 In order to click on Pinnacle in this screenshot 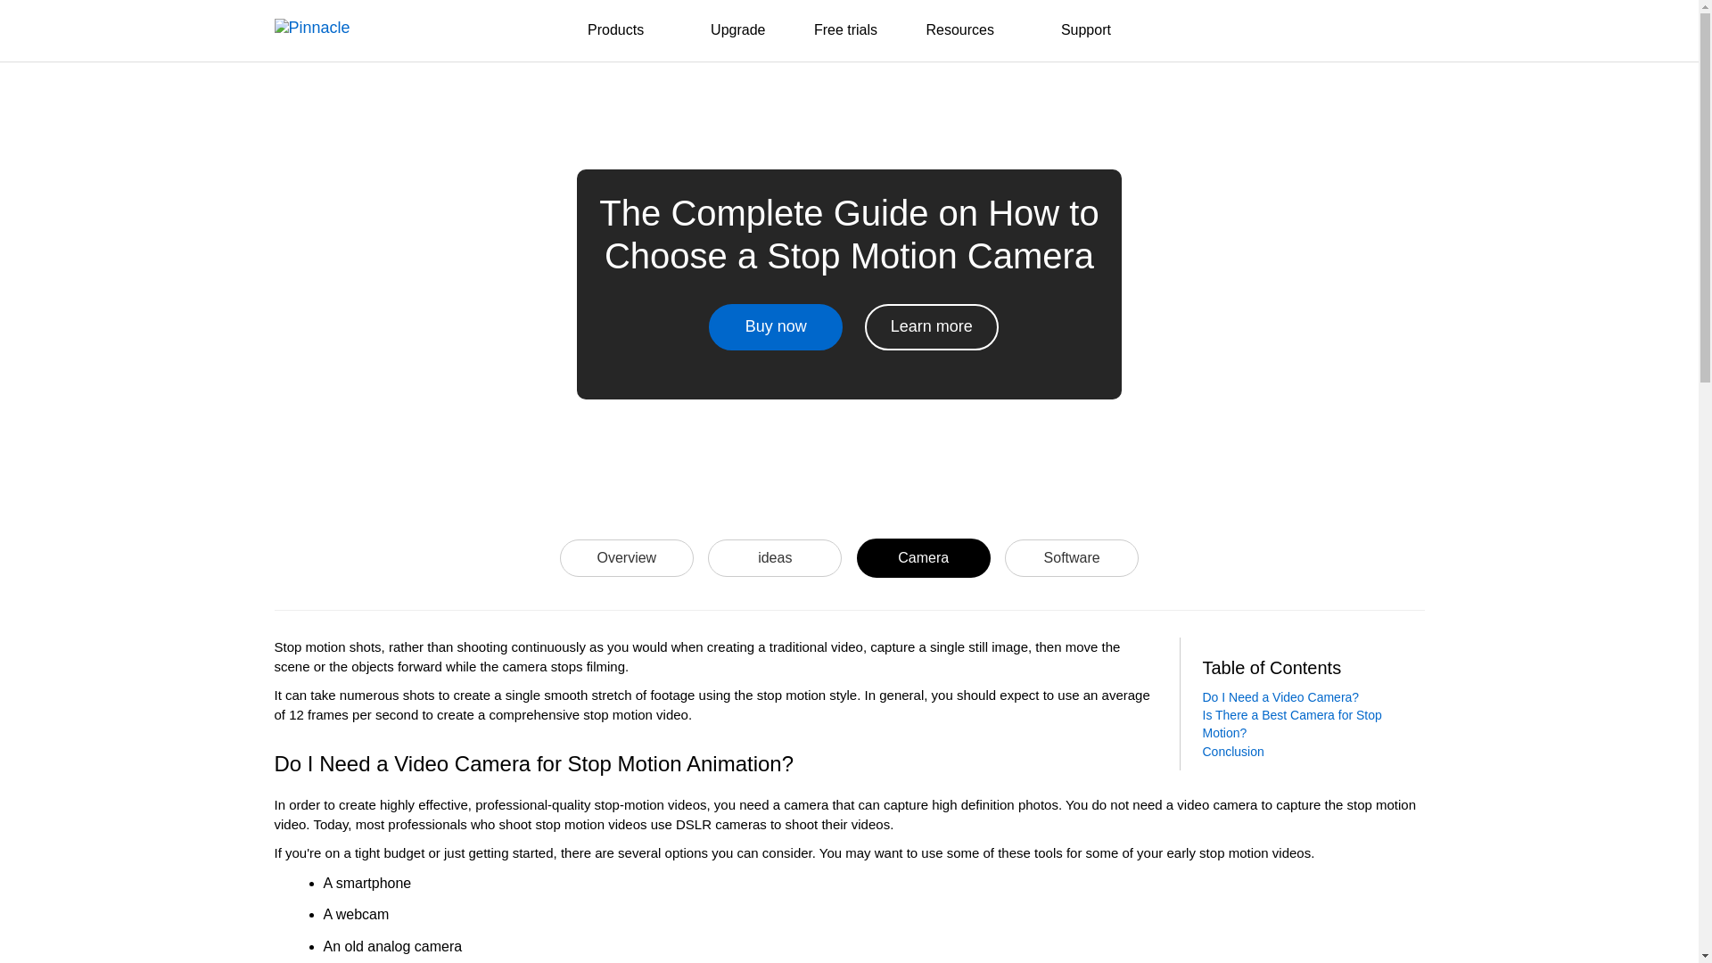, I will do `click(364, 29)`.